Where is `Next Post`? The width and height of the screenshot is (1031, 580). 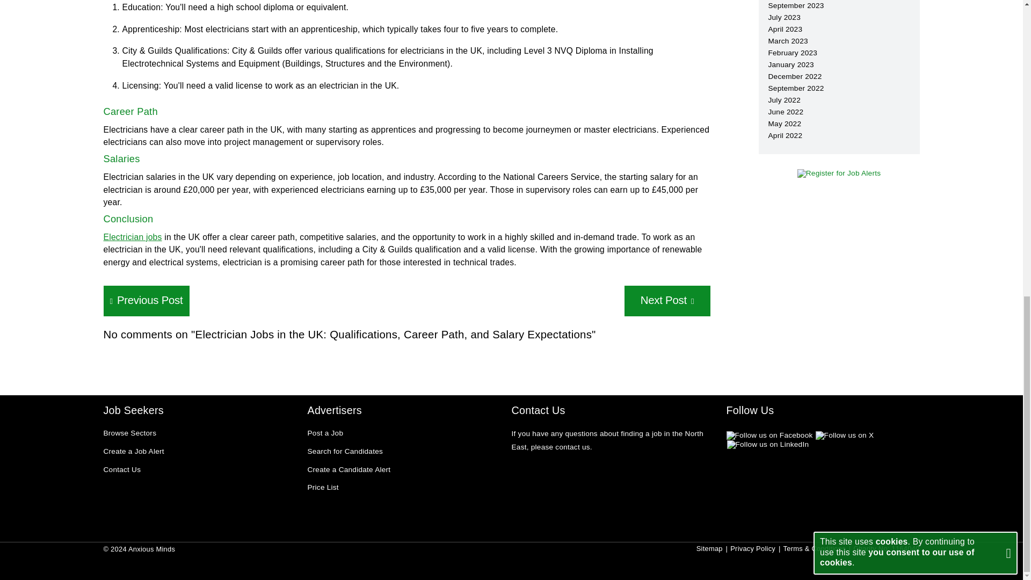 Next Post is located at coordinates (667, 301).